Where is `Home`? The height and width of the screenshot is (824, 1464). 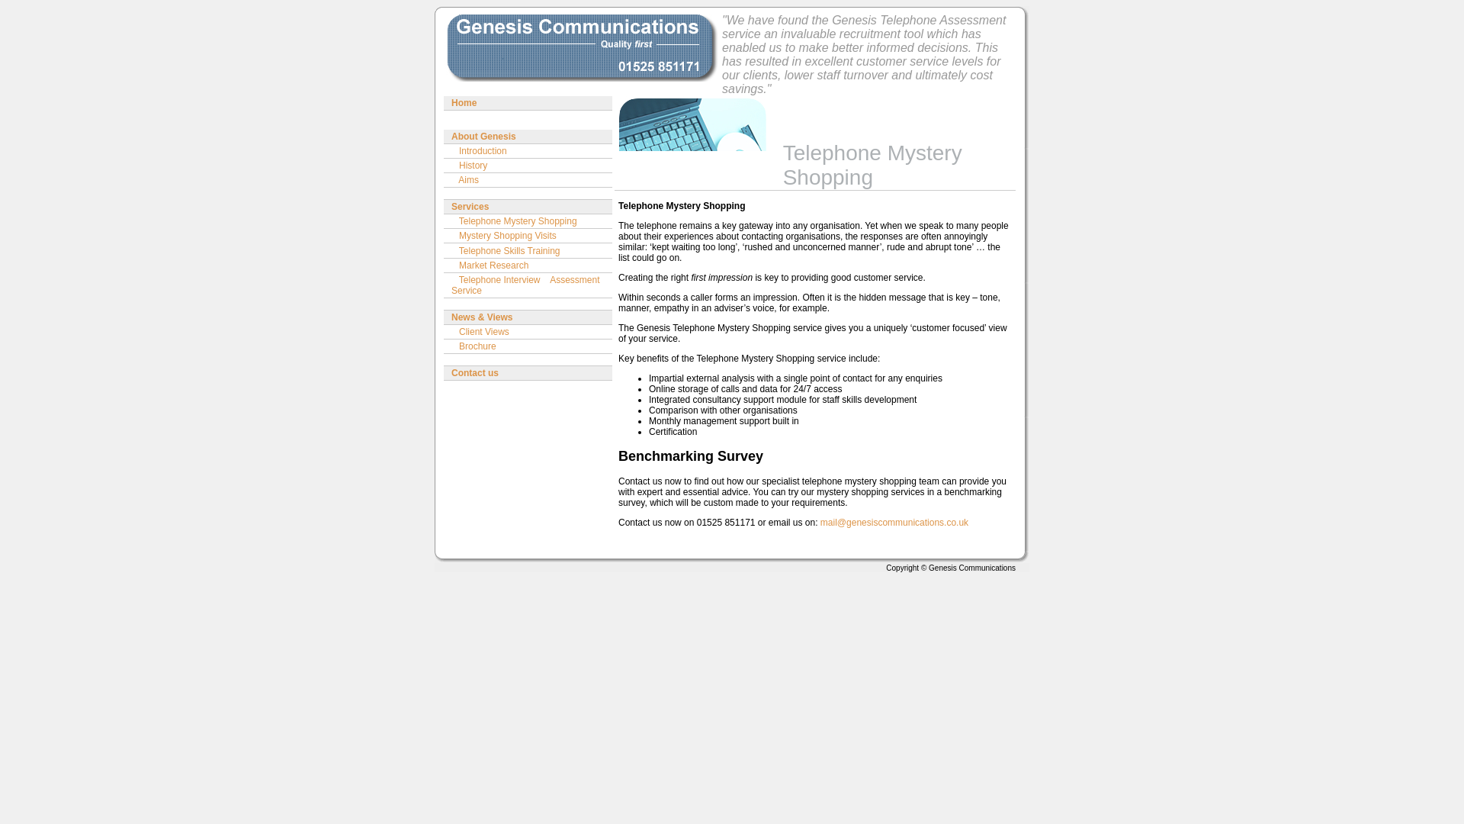 Home is located at coordinates (528, 102).